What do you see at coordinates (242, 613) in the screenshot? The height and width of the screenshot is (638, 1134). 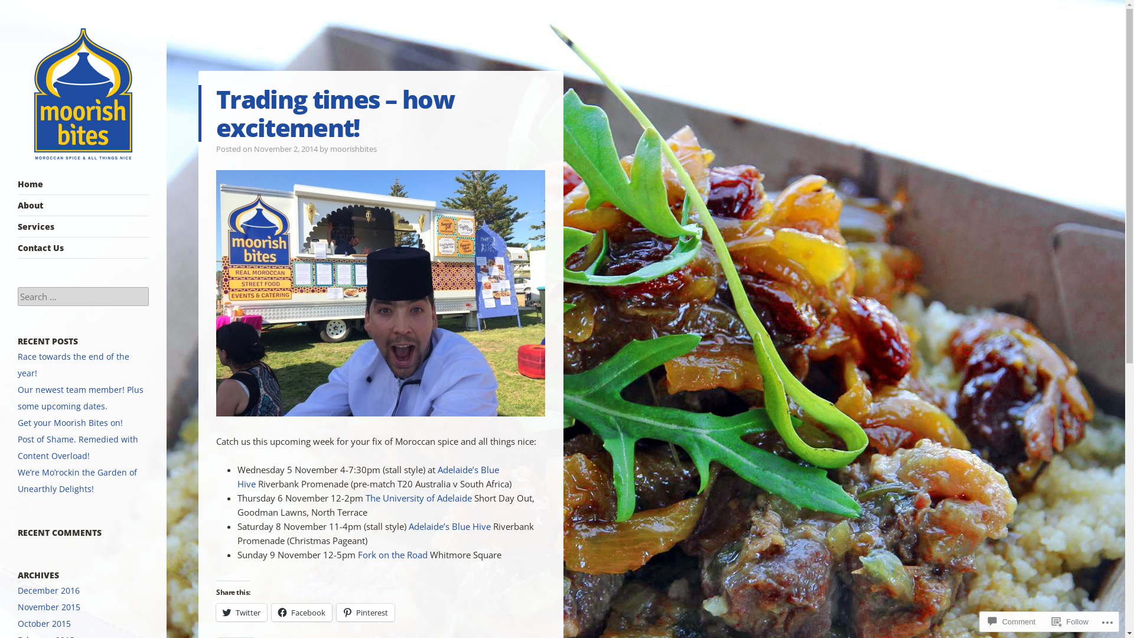 I see `Twitter` at bounding box center [242, 613].